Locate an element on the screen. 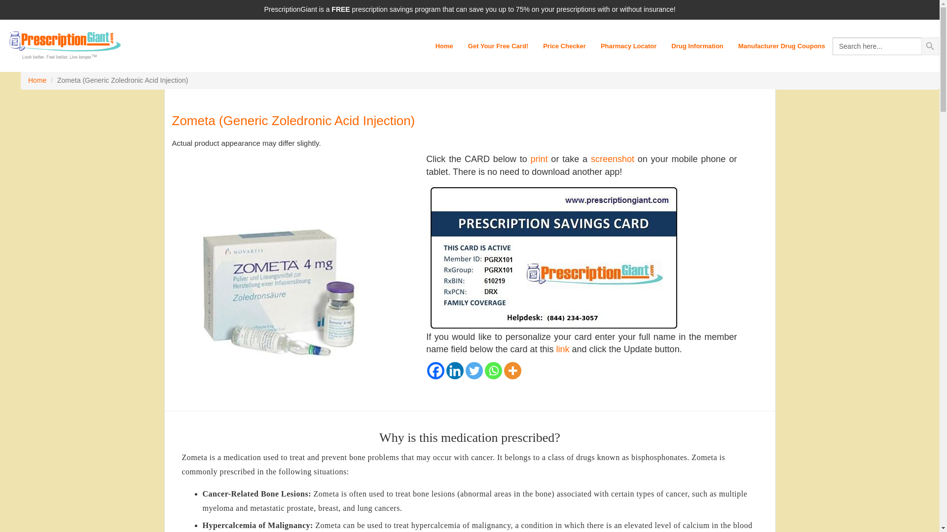 The height and width of the screenshot is (532, 947). More is located at coordinates (512, 370).